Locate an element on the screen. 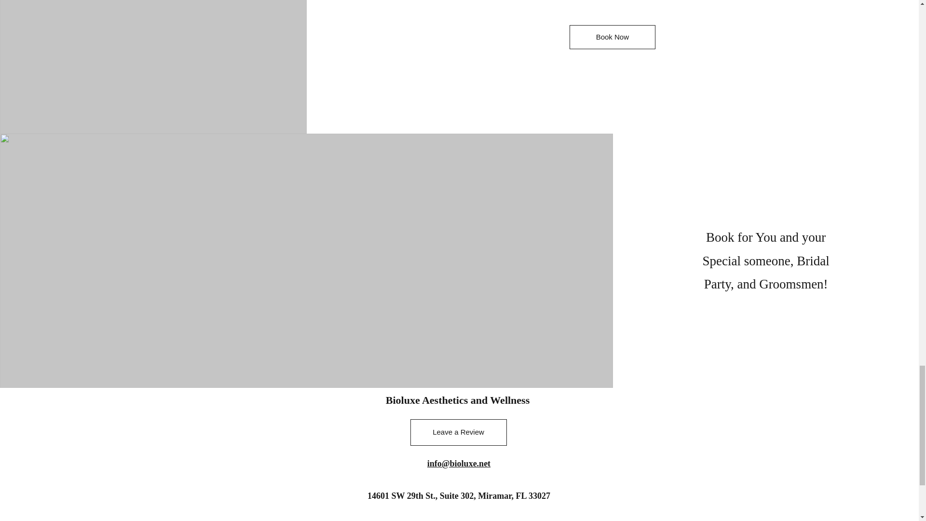 The image size is (926, 521). Leave a Review is located at coordinates (458, 432).